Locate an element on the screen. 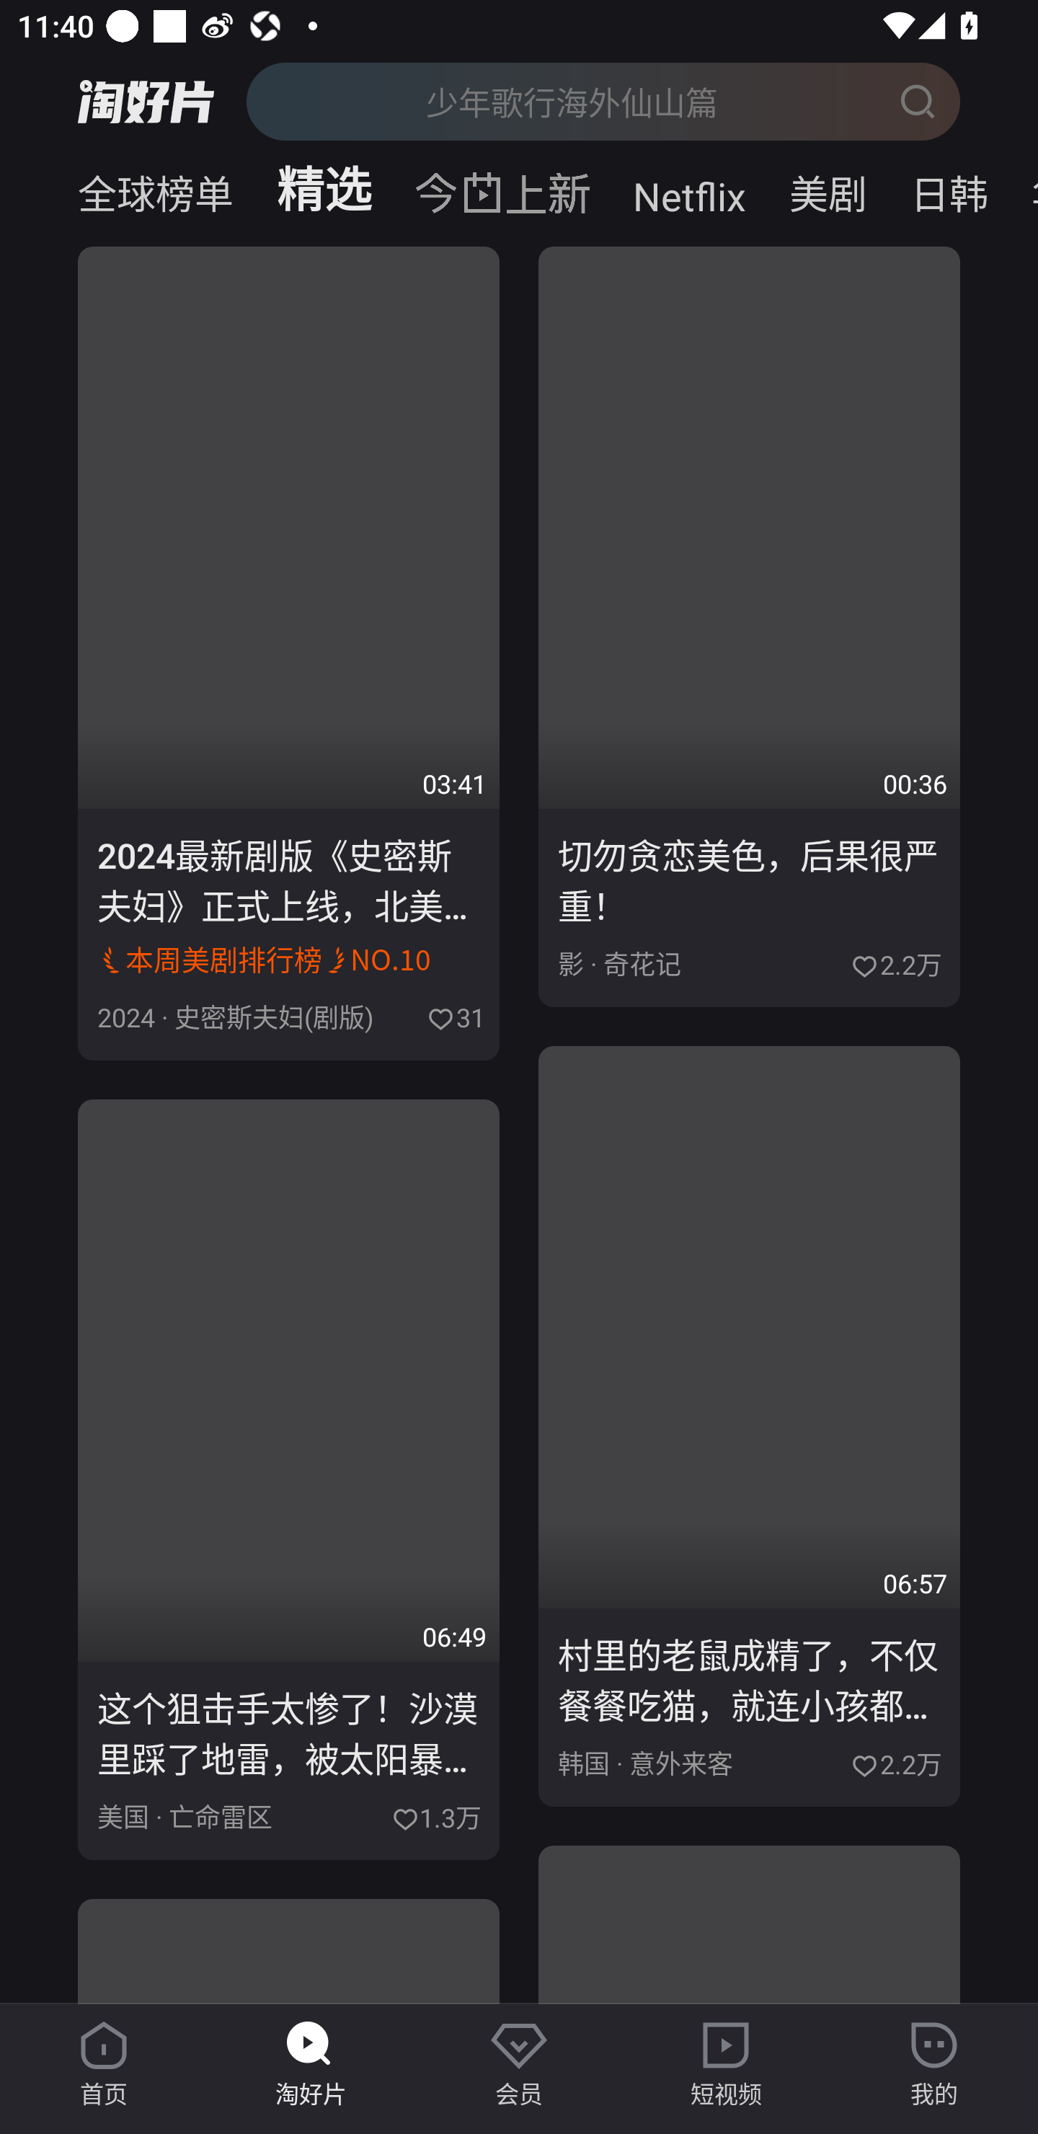  Netflix is located at coordinates (689, 190).